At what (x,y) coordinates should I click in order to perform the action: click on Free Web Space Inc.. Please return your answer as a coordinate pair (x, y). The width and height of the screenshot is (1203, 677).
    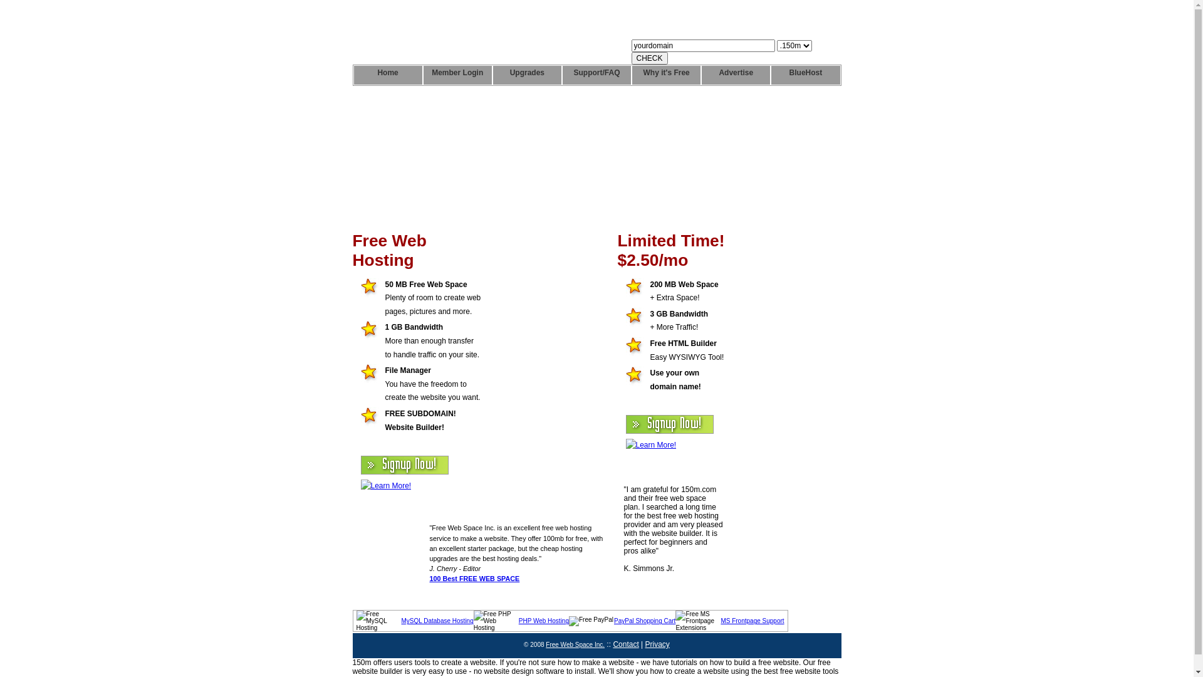
    Looking at the image, I should click on (575, 644).